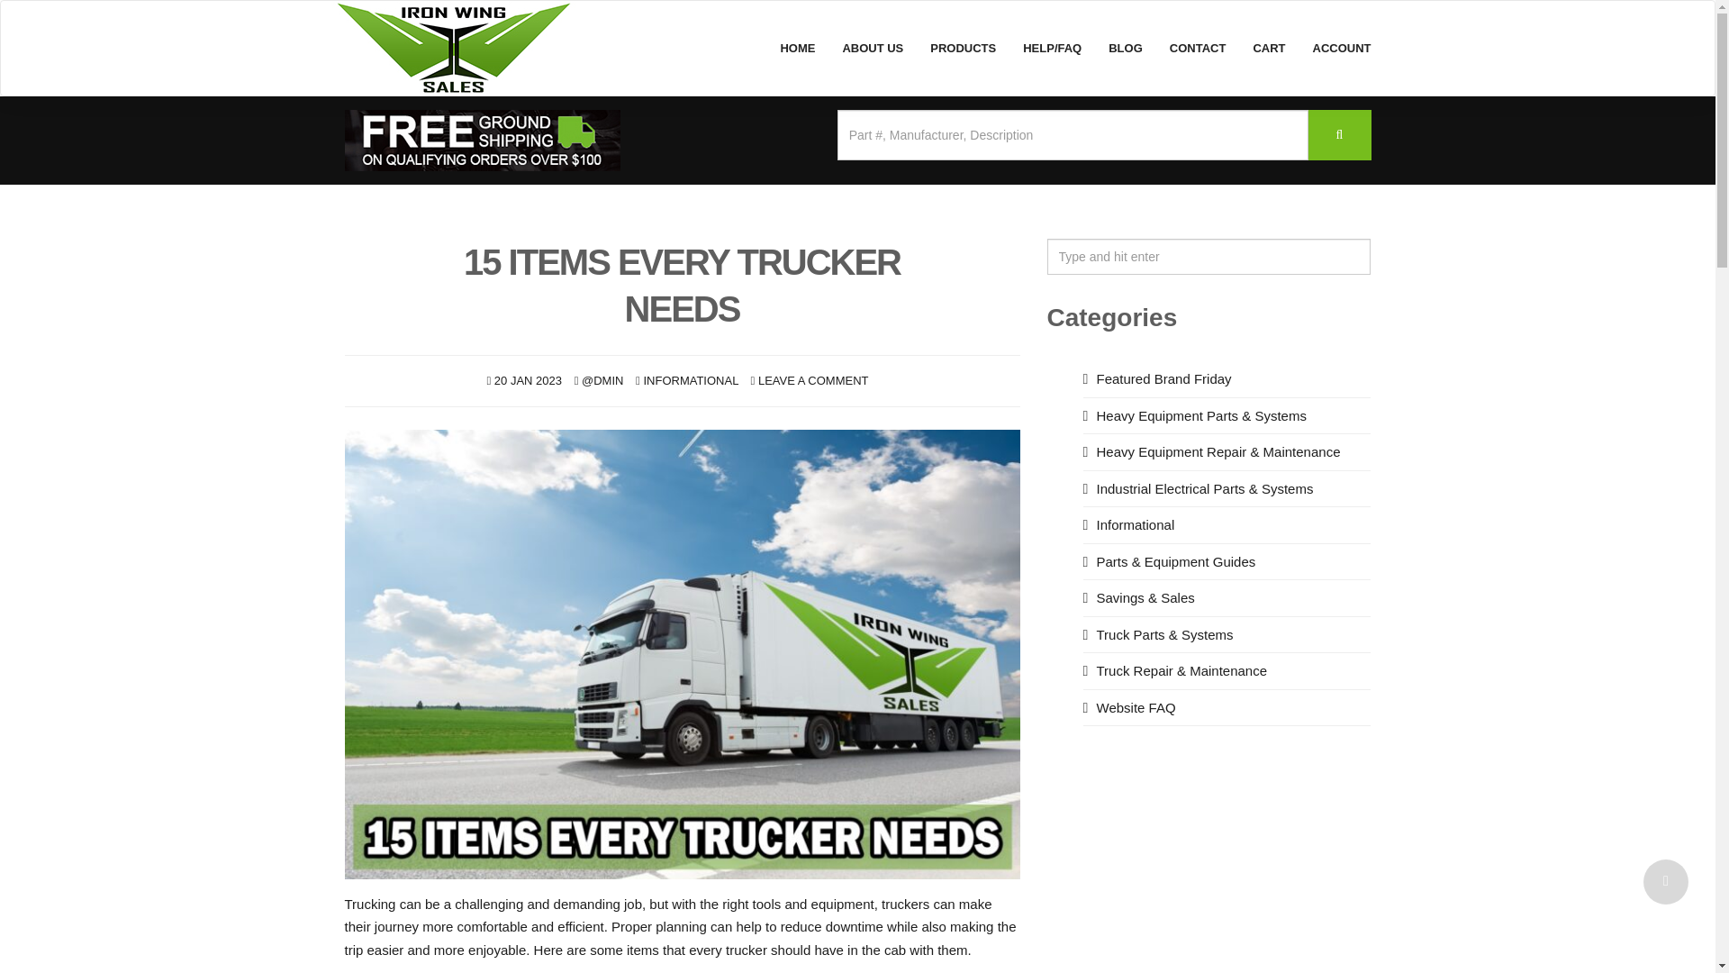 The width and height of the screenshot is (1729, 973). What do you see at coordinates (1136, 524) in the screenshot?
I see `Informational` at bounding box center [1136, 524].